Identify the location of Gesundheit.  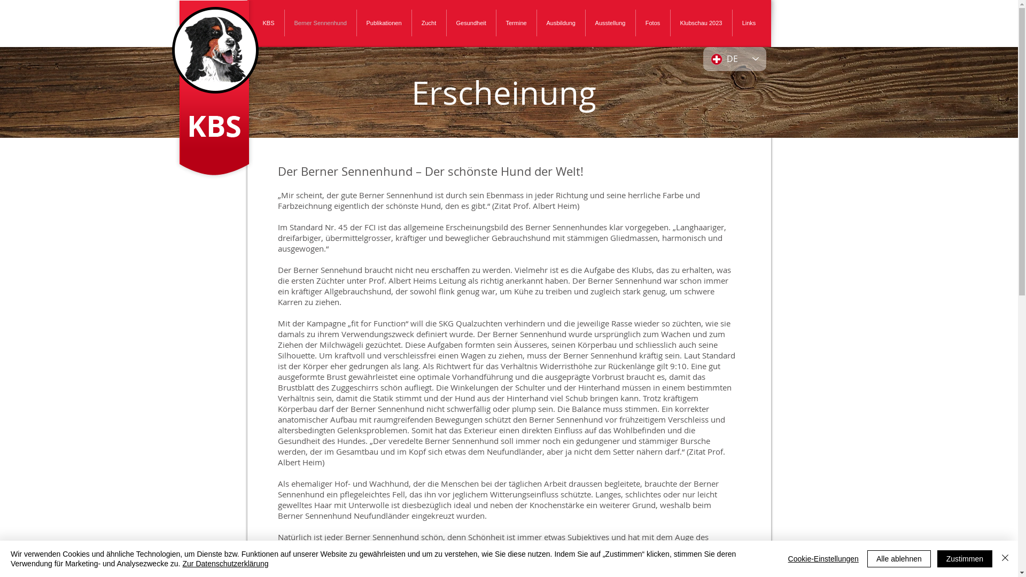
(471, 23).